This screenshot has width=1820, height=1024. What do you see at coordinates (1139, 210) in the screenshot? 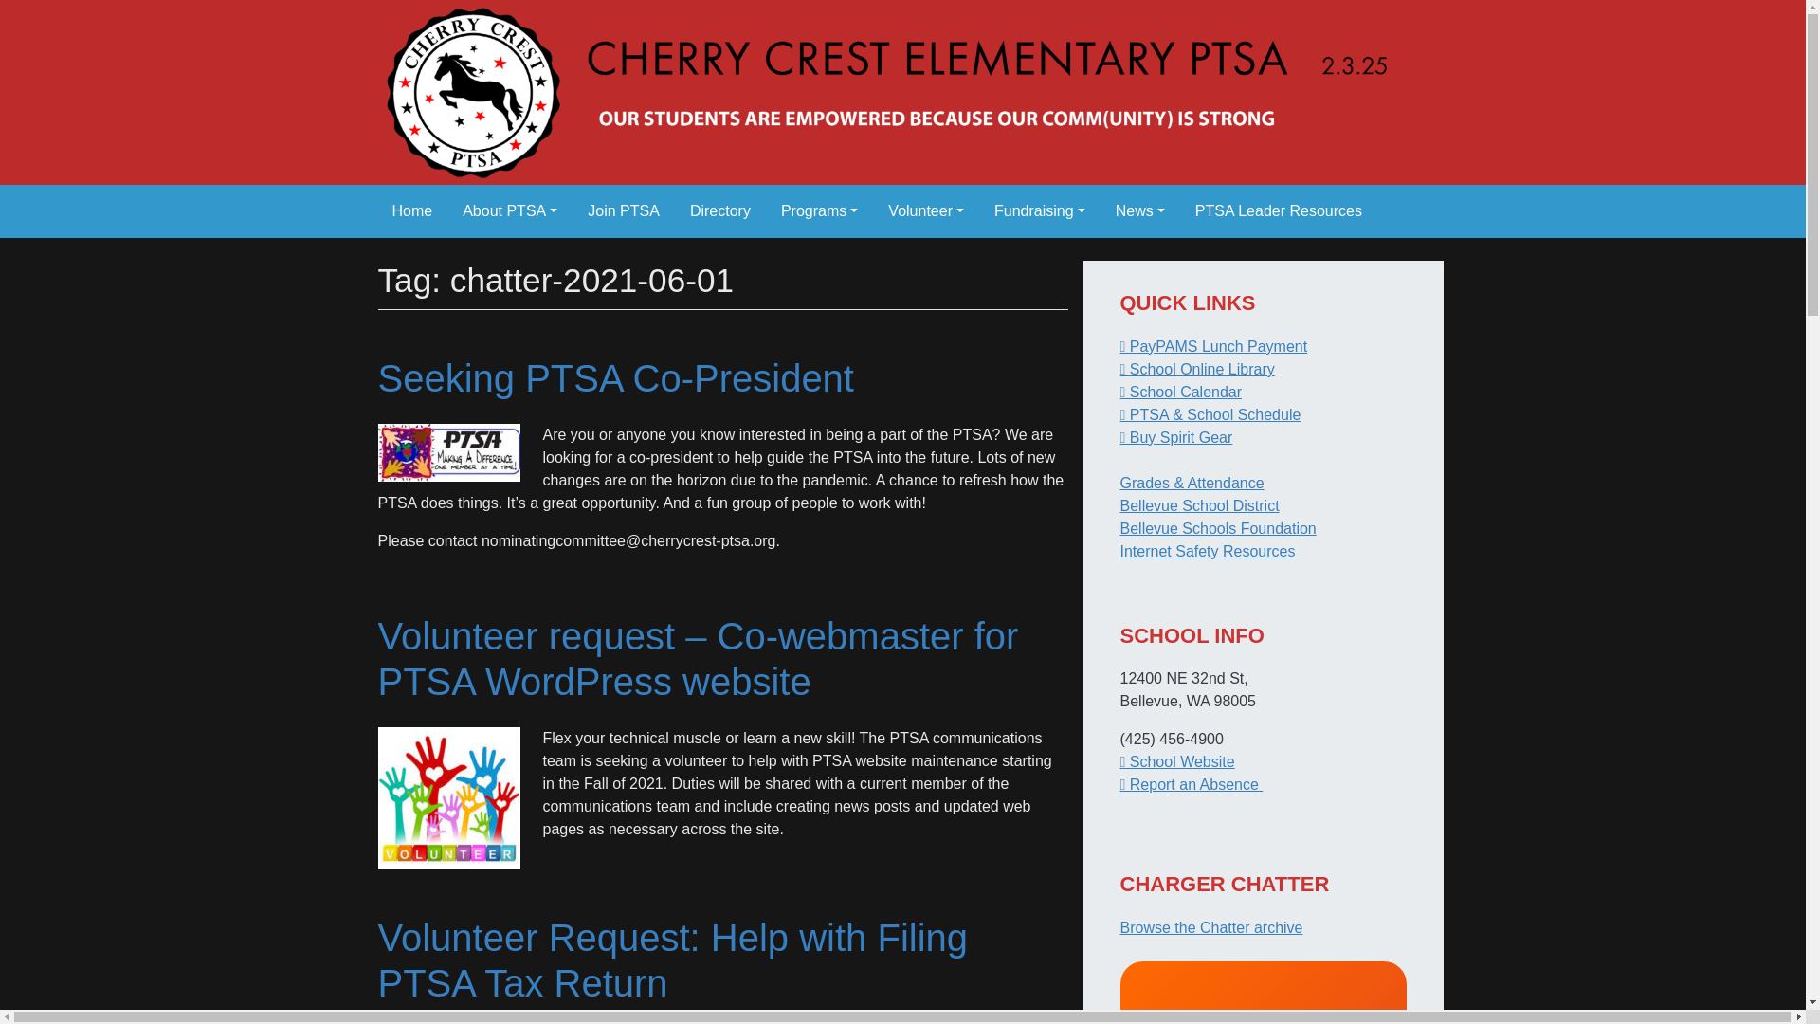
I see `News` at bounding box center [1139, 210].